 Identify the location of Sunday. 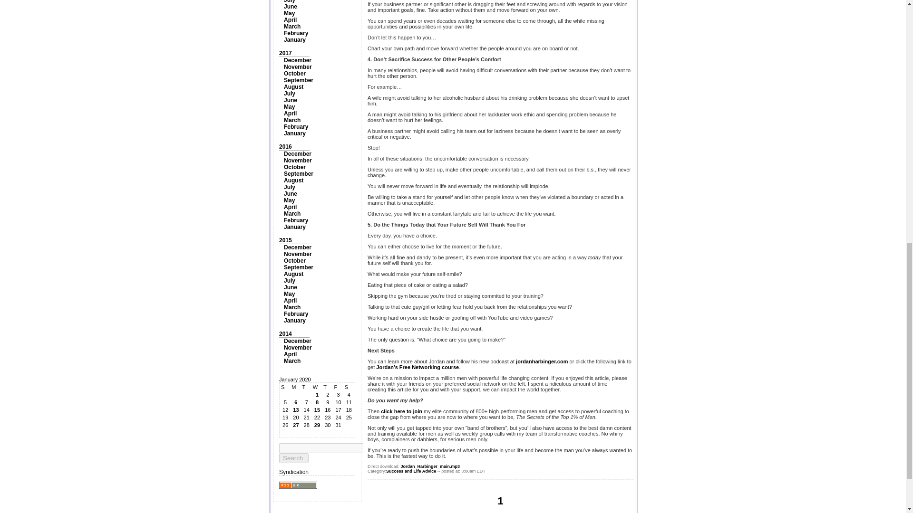
(285, 387).